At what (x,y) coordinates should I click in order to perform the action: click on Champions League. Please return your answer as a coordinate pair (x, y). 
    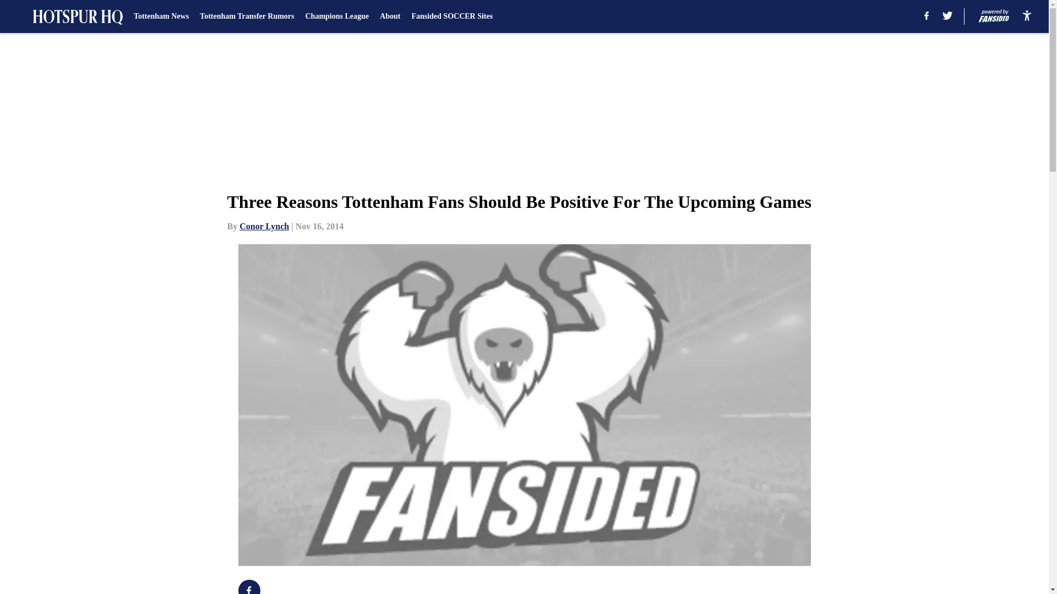
    Looking at the image, I should click on (337, 16).